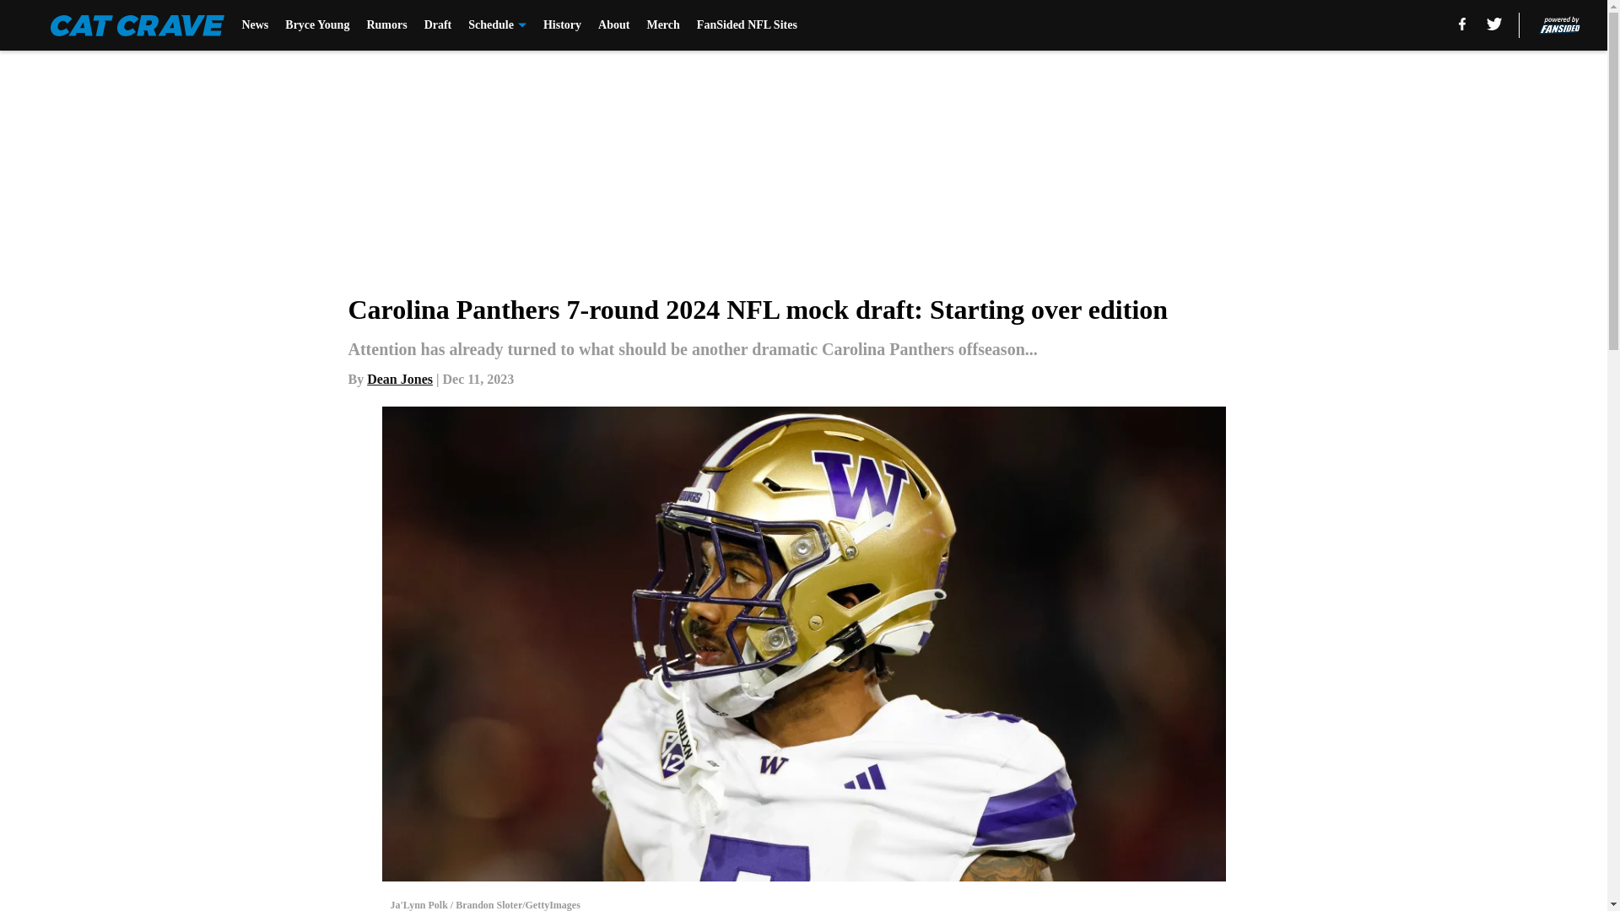  What do you see at coordinates (386, 25) in the screenshot?
I see `Rumors` at bounding box center [386, 25].